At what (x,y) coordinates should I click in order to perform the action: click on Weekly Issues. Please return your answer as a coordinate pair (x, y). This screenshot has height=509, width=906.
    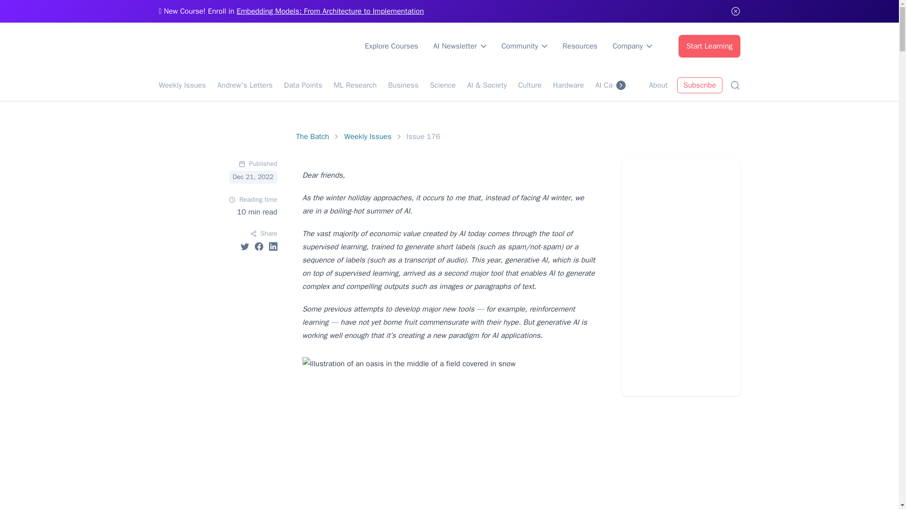
    Looking at the image, I should click on (182, 85).